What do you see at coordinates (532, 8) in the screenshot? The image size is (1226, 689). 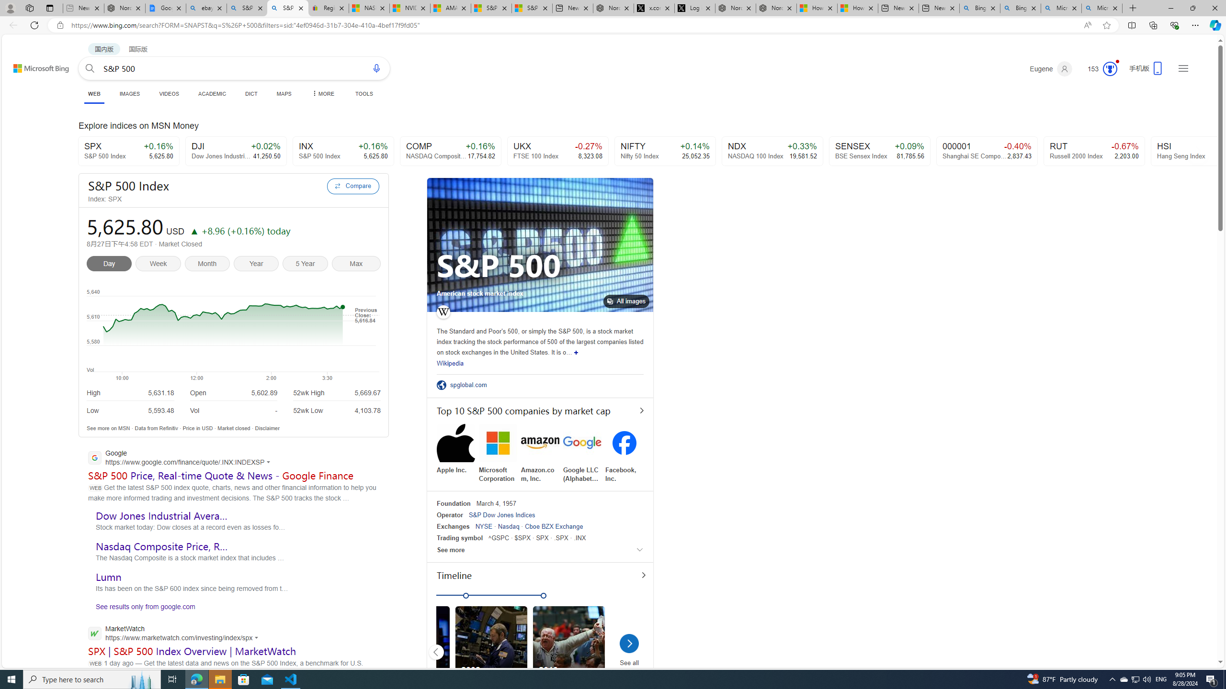 I see `S&P 500, Nasdaq end lower, weighed by Nvidia dip | Watch` at bounding box center [532, 8].